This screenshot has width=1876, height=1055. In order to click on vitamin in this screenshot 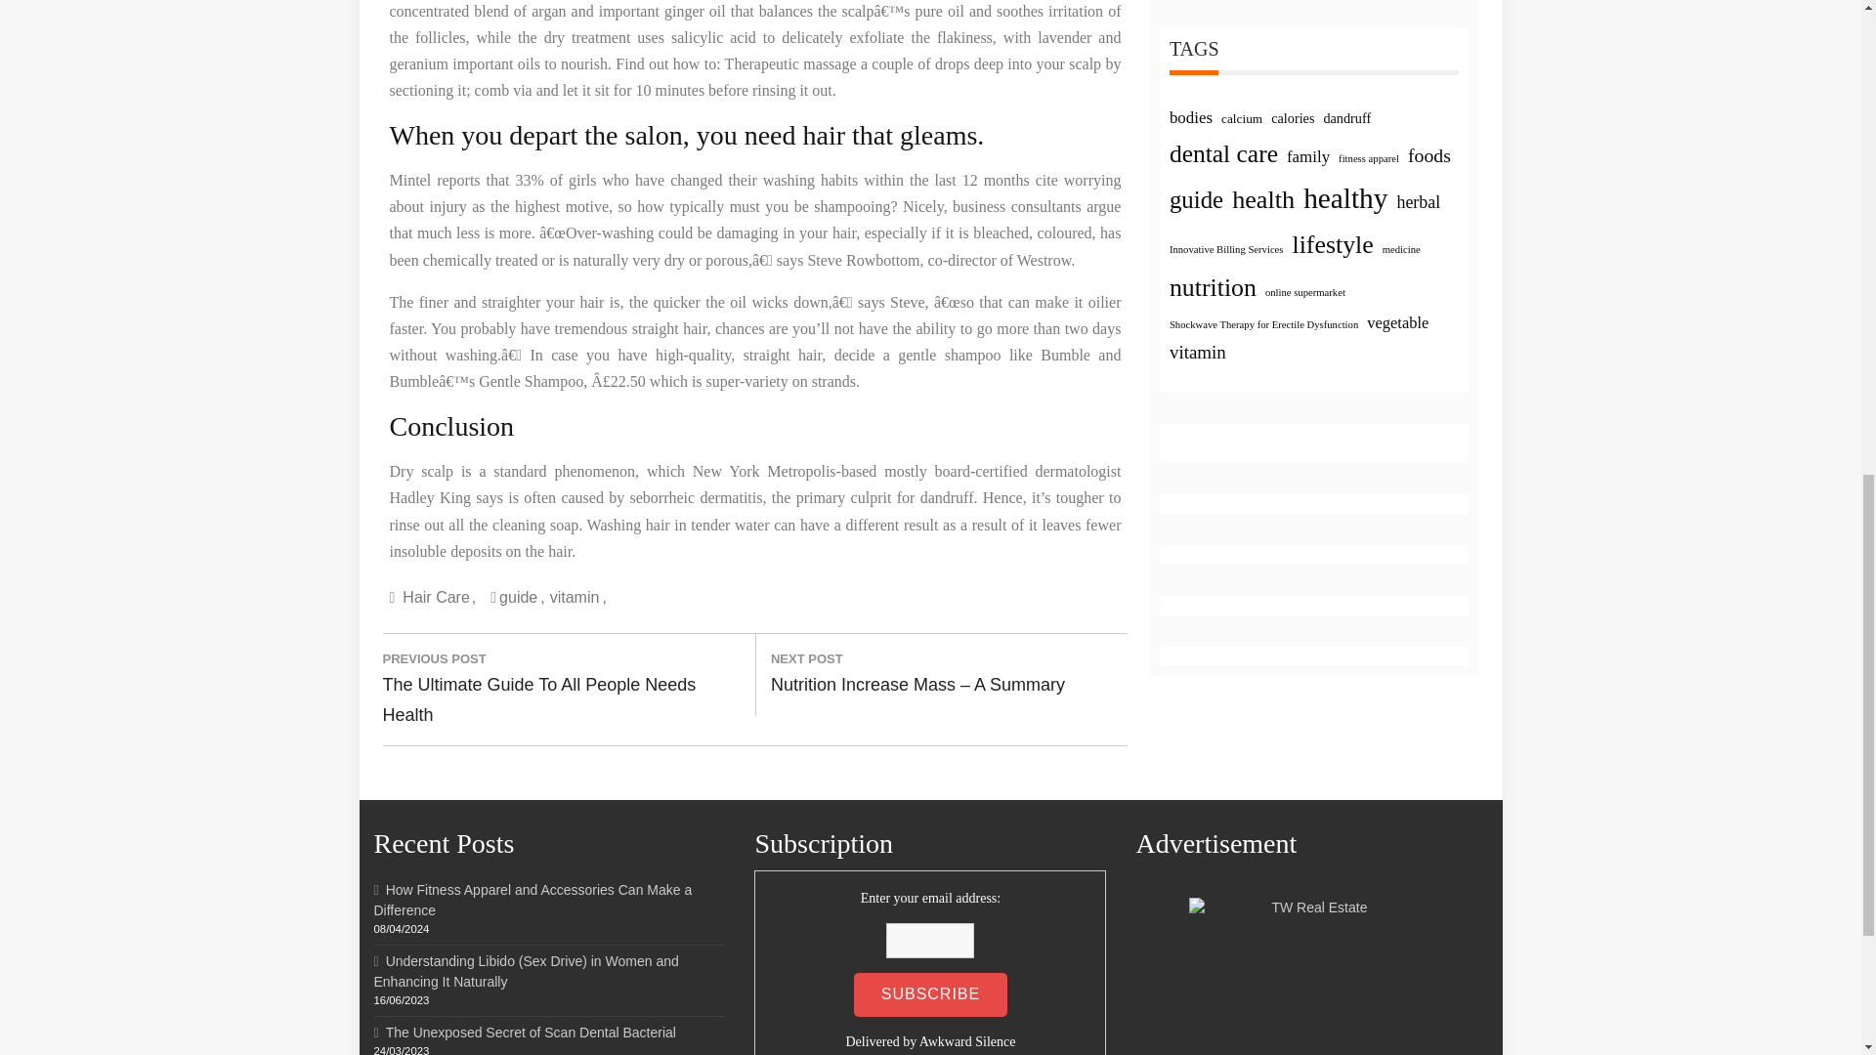, I will do `click(577, 596)`.